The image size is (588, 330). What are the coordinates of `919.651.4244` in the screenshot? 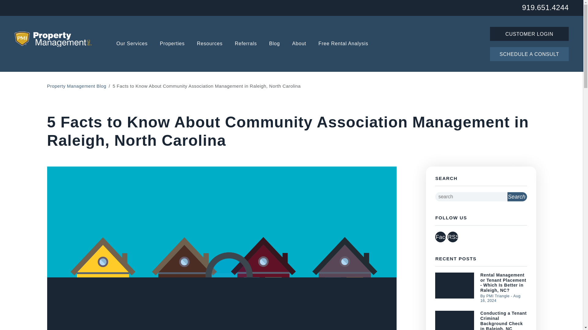 It's located at (545, 7).